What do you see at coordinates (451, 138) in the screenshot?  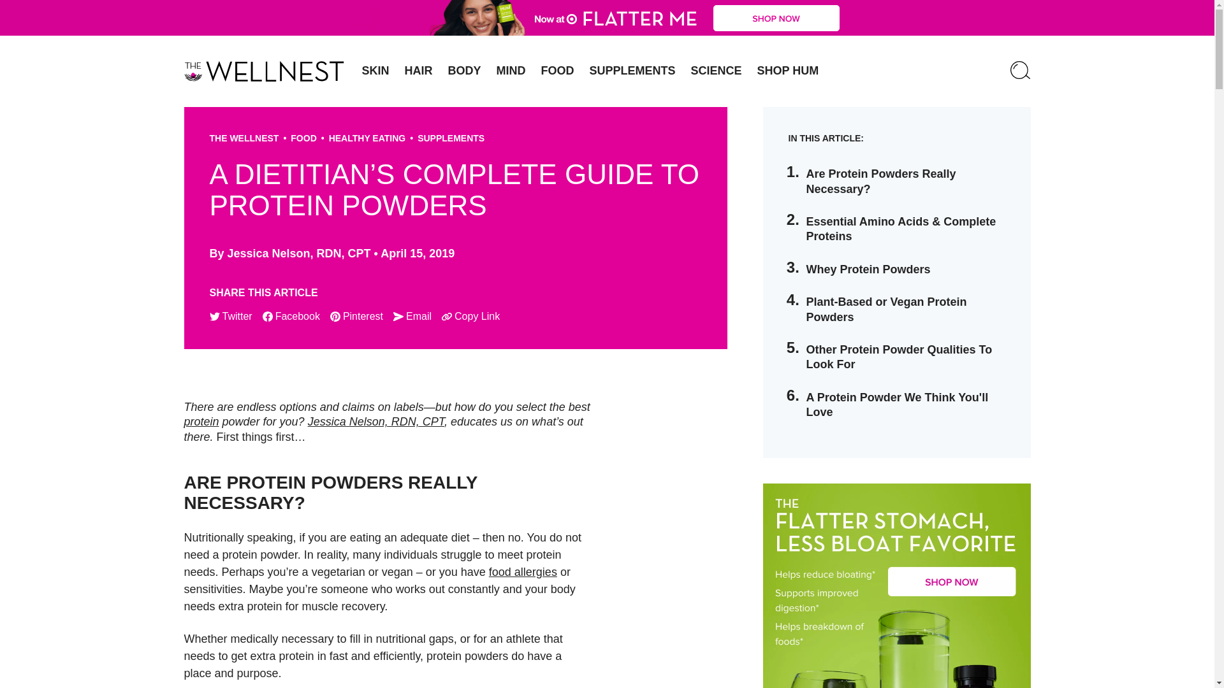 I see `SUPPLEMENTS` at bounding box center [451, 138].